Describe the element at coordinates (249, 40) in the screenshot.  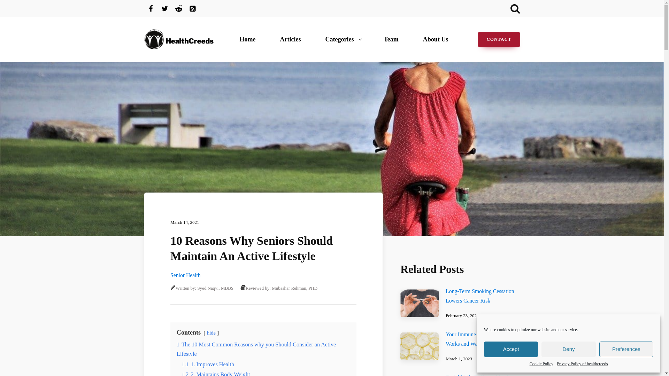
I see `Home` at that location.